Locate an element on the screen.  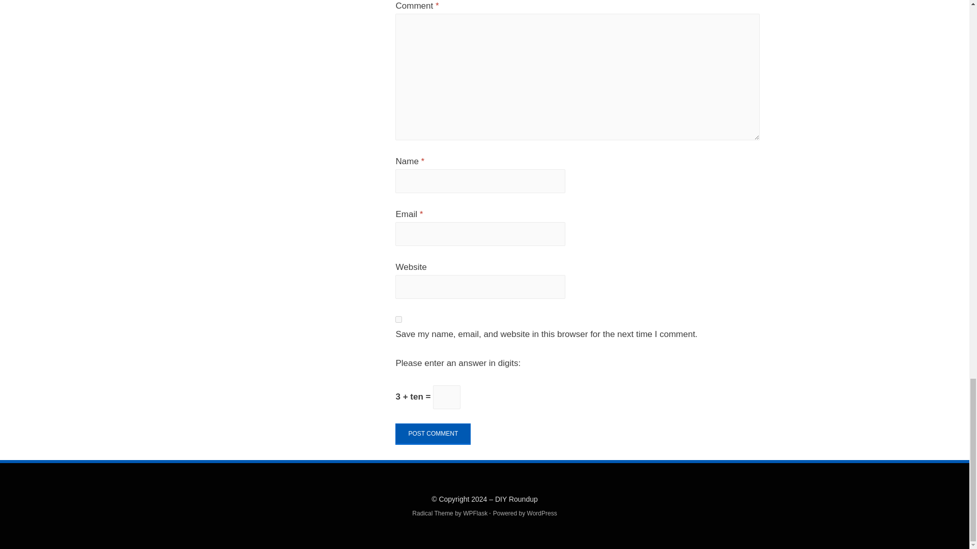
WordPress is located at coordinates (542, 513).